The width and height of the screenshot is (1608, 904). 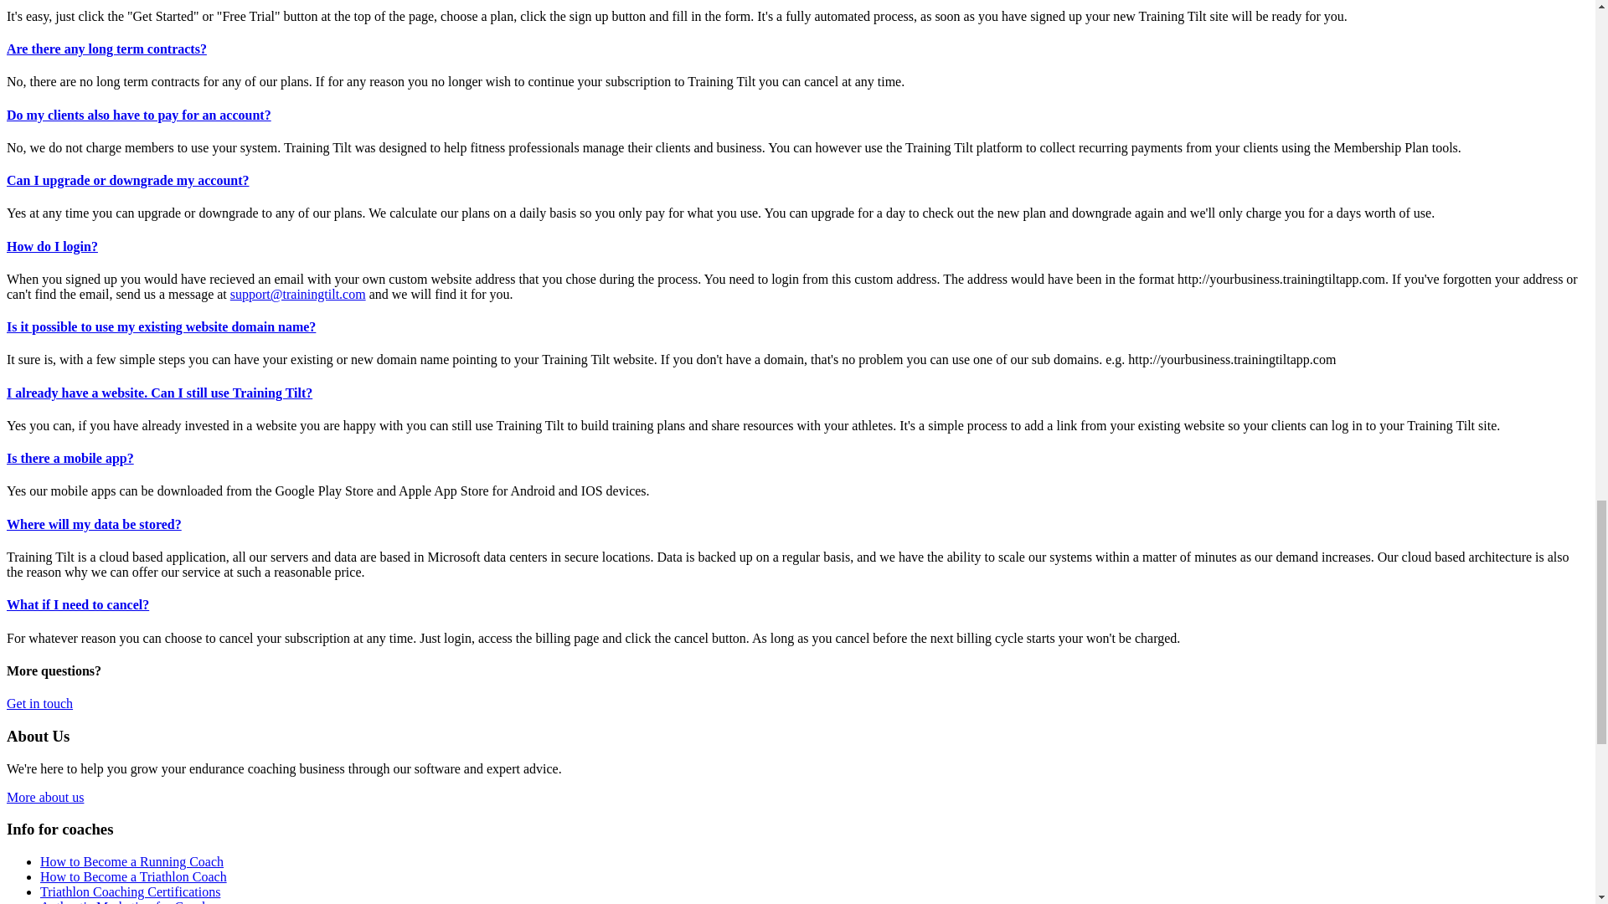 I want to click on Is there a mobile app?, so click(x=70, y=458).